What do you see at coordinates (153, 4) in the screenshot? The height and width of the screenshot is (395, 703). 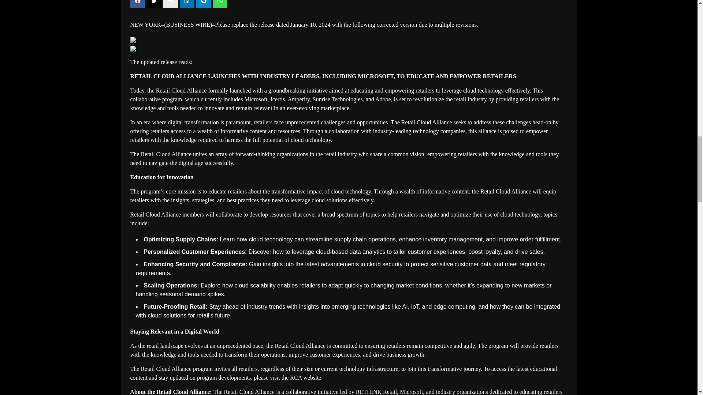 I see `Click to share on Twitter` at bounding box center [153, 4].